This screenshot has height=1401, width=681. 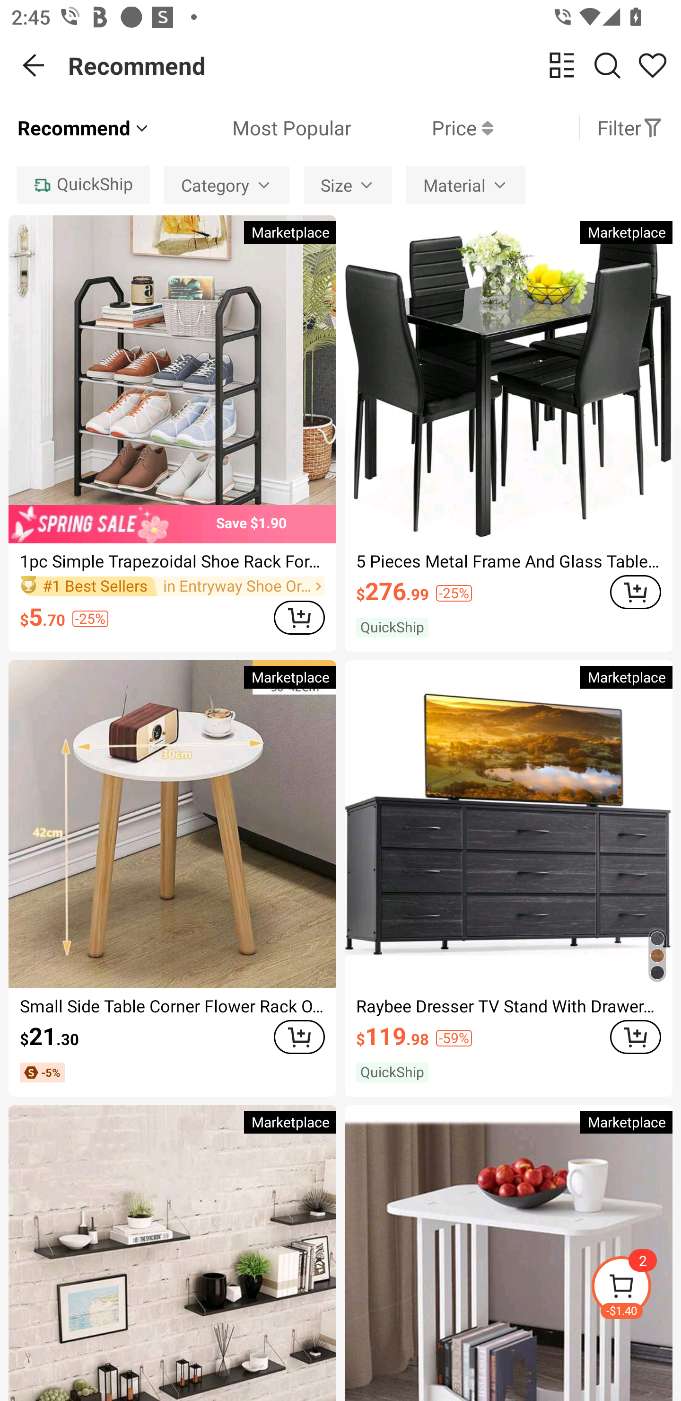 What do you see at coordinates (636, 592) in the screenshot?
I see `ADD TO CART` at bounding box center [636, 592].